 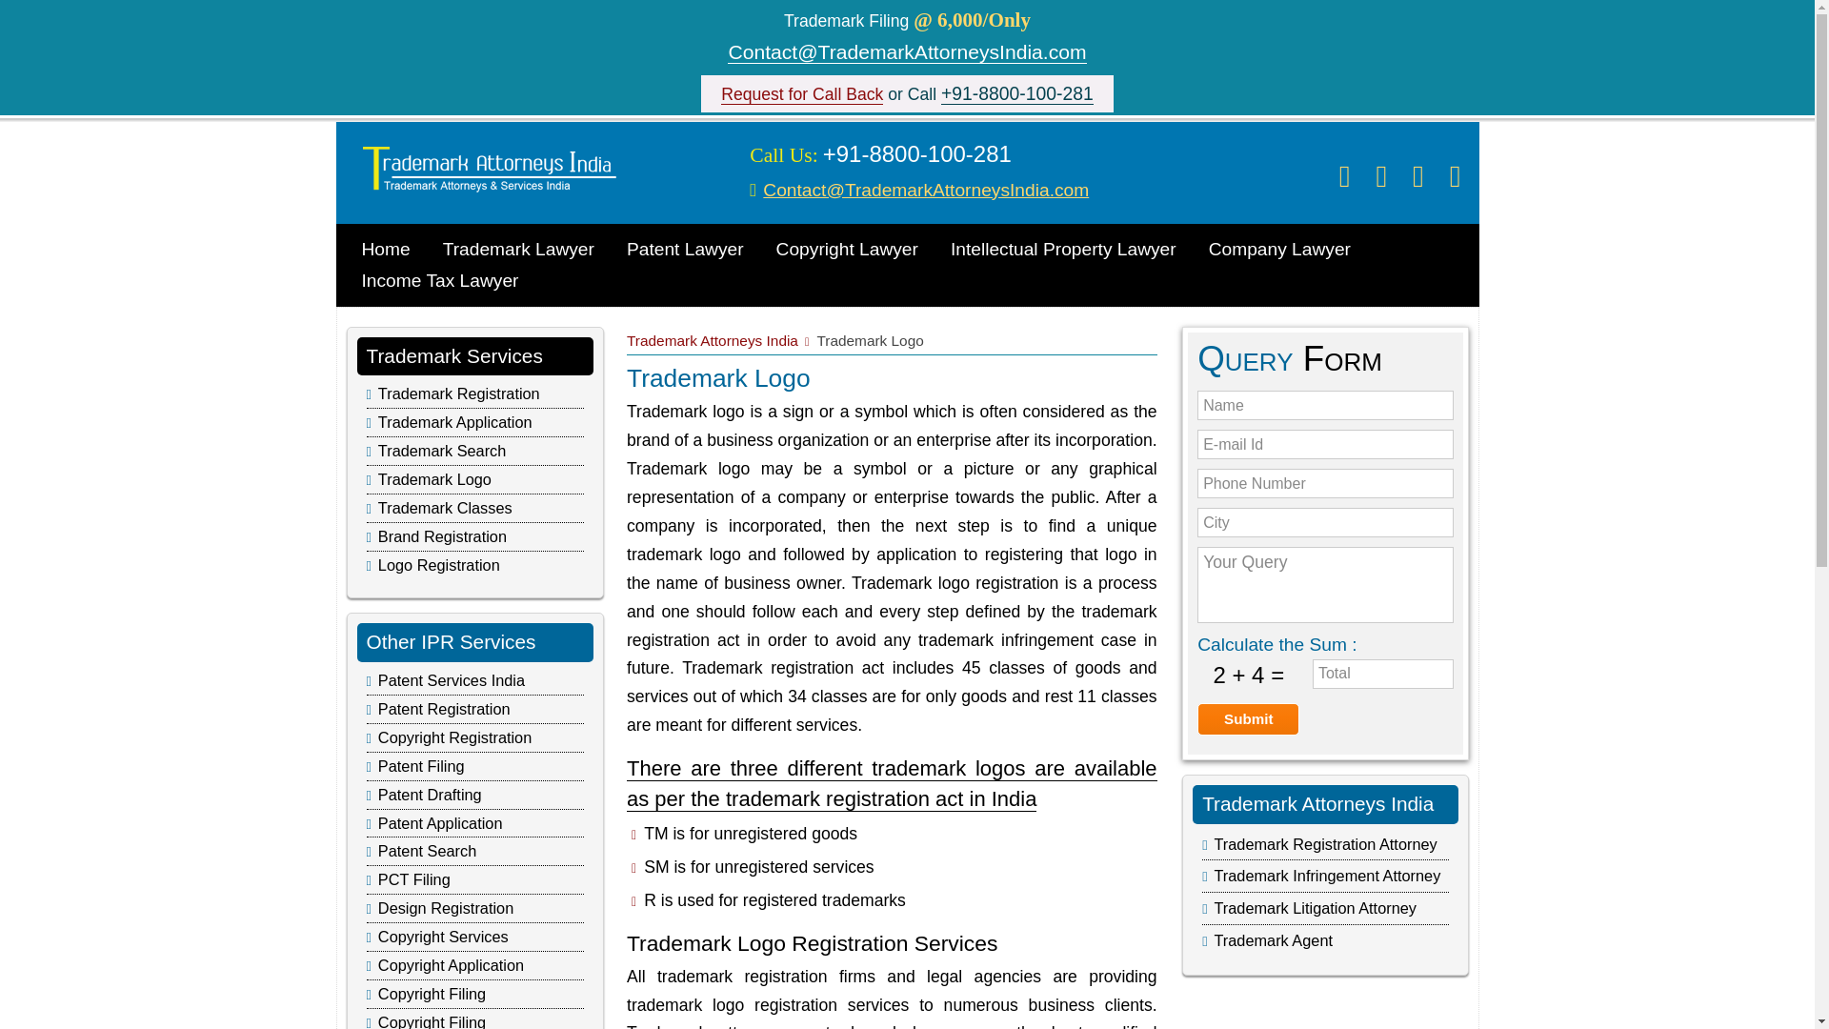 I want to click on Trademark Application, so click(x=455, y=422).